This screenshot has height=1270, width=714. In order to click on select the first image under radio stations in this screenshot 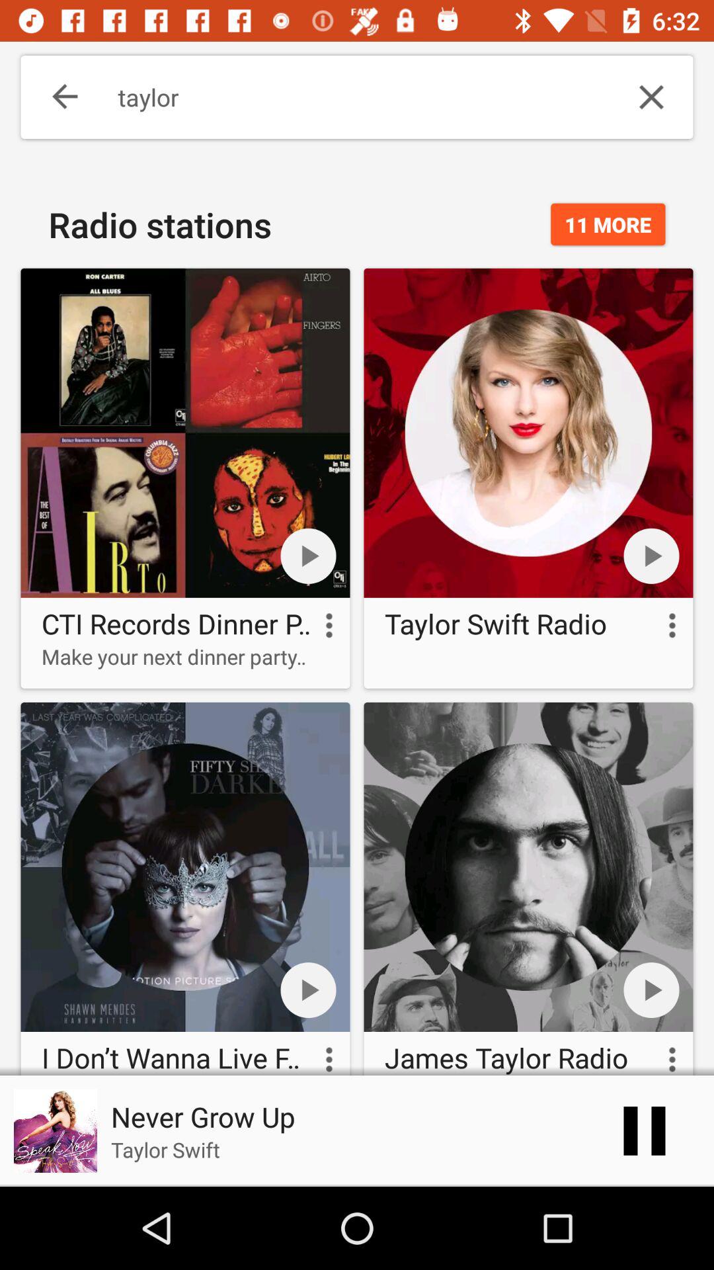, I will do `click(185, 479)`.